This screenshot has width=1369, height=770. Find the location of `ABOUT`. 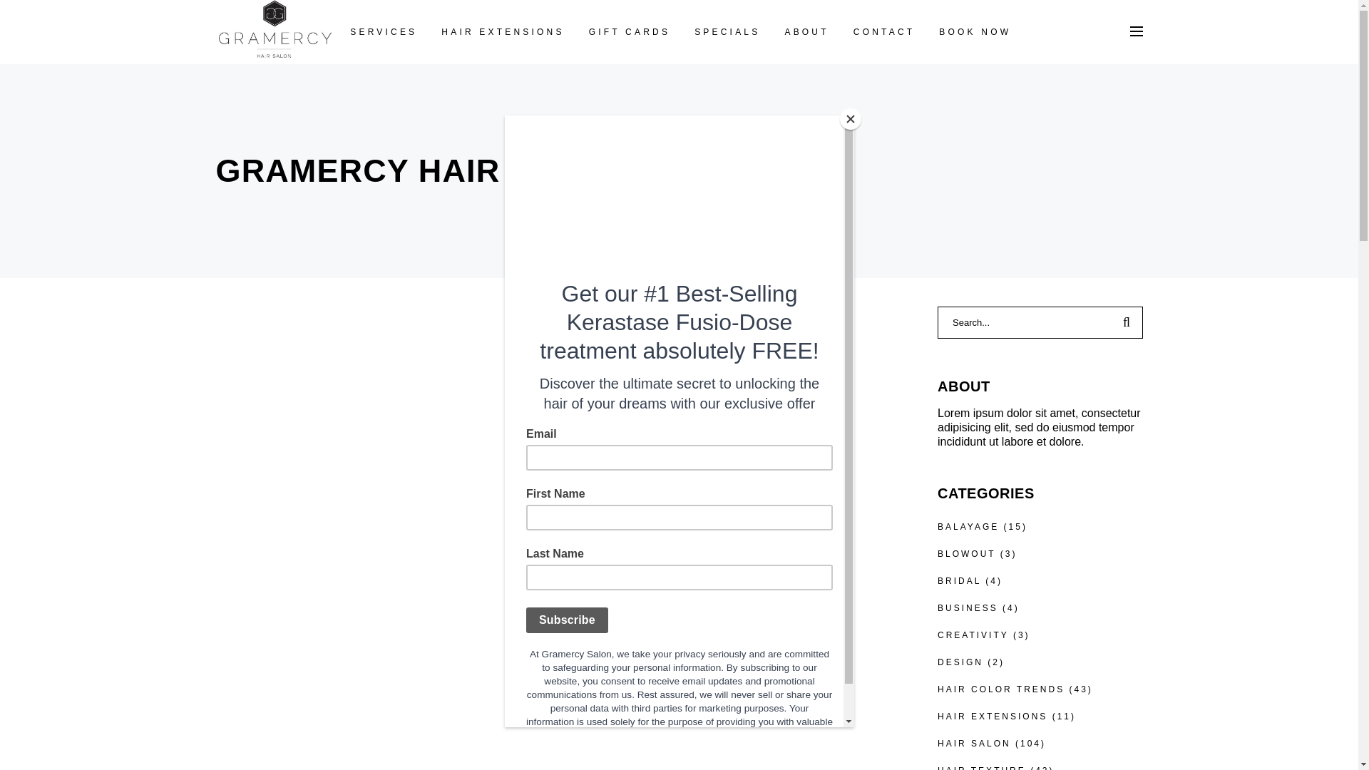

ABOUT is located at coordinates (806, 31).